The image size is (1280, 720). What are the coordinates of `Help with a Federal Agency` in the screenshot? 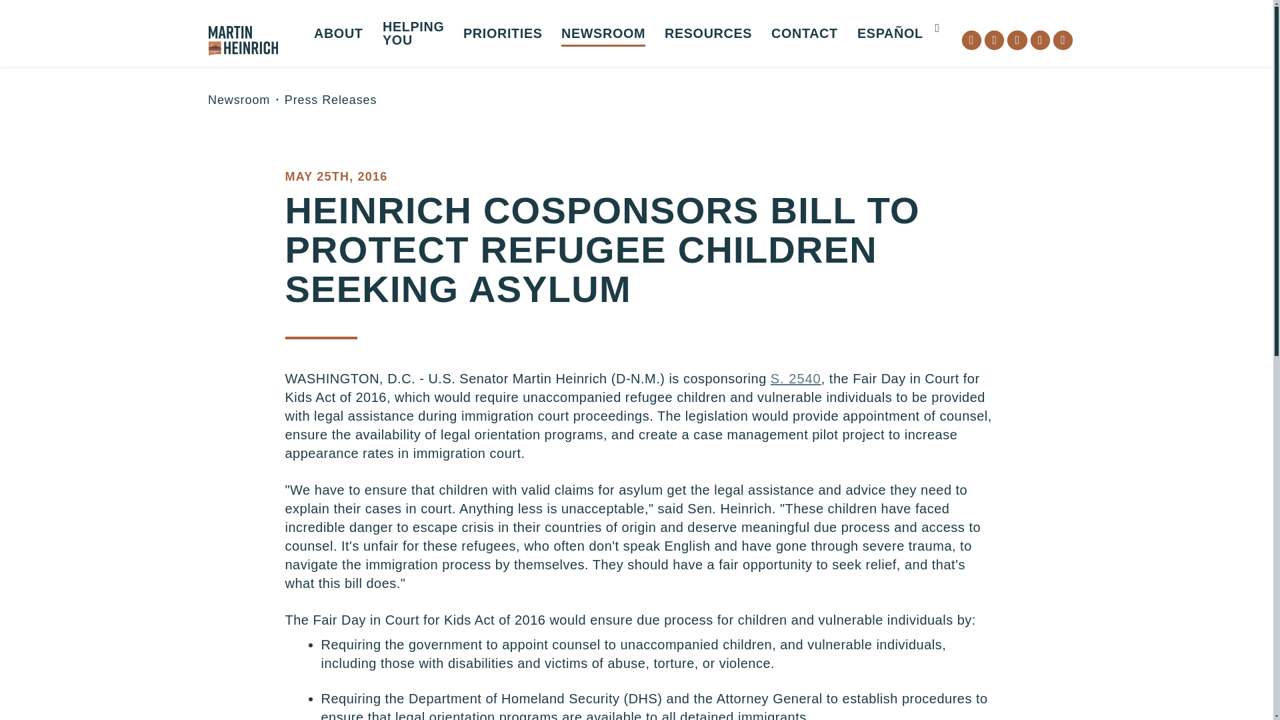 It's located at (483, 71).